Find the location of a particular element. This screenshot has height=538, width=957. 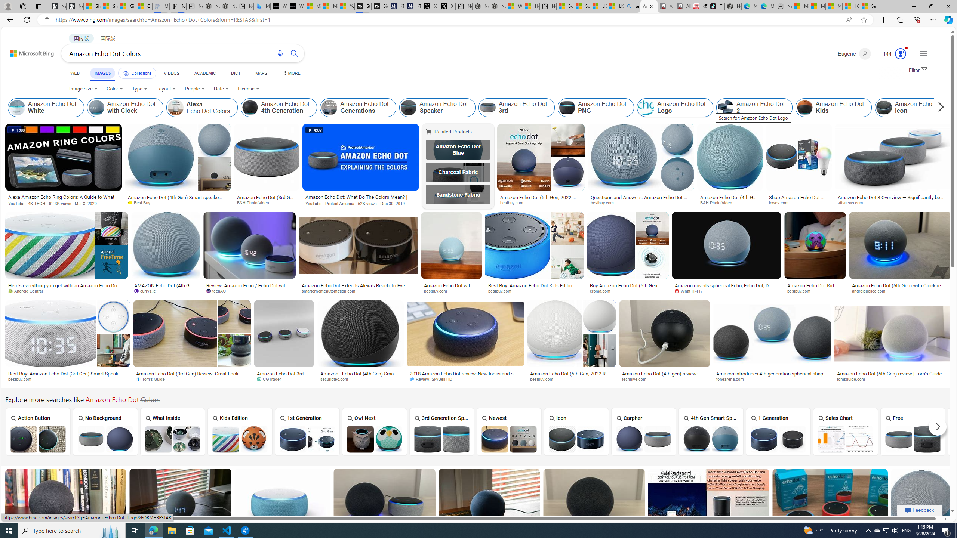

What Inside is located at coordinates (173, 432).